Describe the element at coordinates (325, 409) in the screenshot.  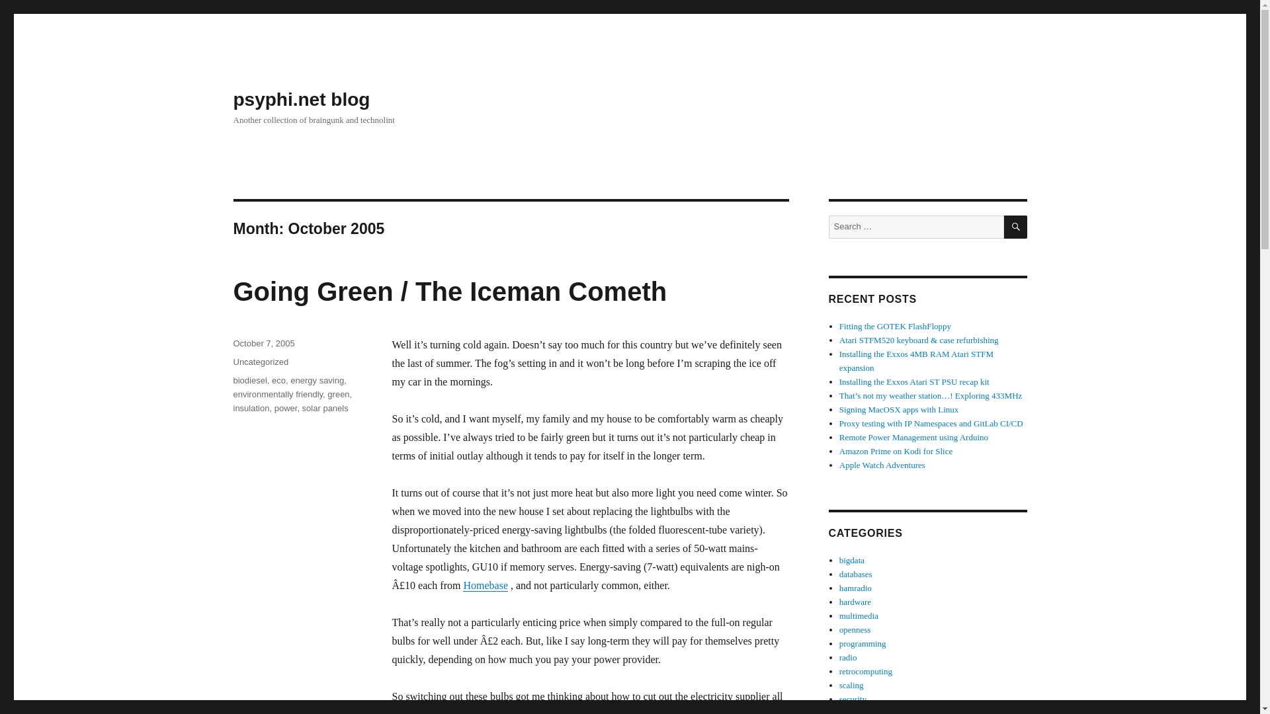
I see `solar panels` at that location.